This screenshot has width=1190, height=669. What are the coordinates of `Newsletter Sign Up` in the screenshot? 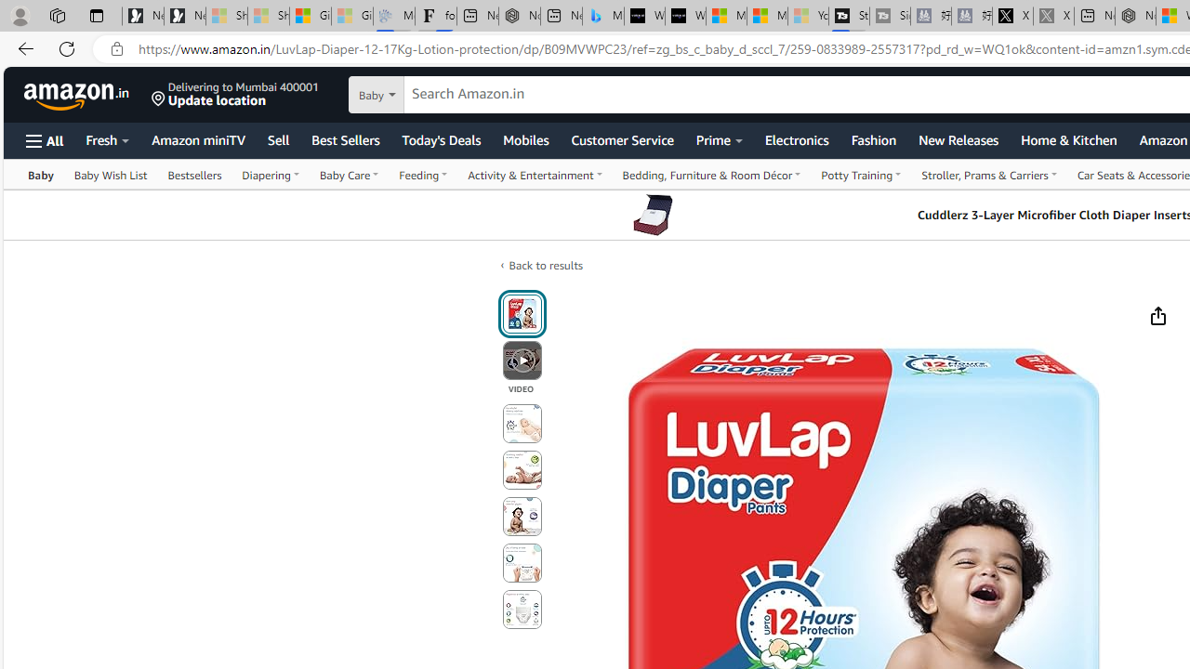 It's located at (184, 17).